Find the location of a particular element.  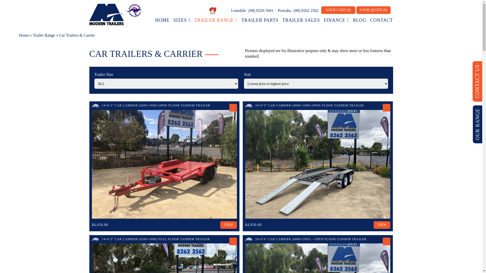

Compare is located at coordinates (387, 108).